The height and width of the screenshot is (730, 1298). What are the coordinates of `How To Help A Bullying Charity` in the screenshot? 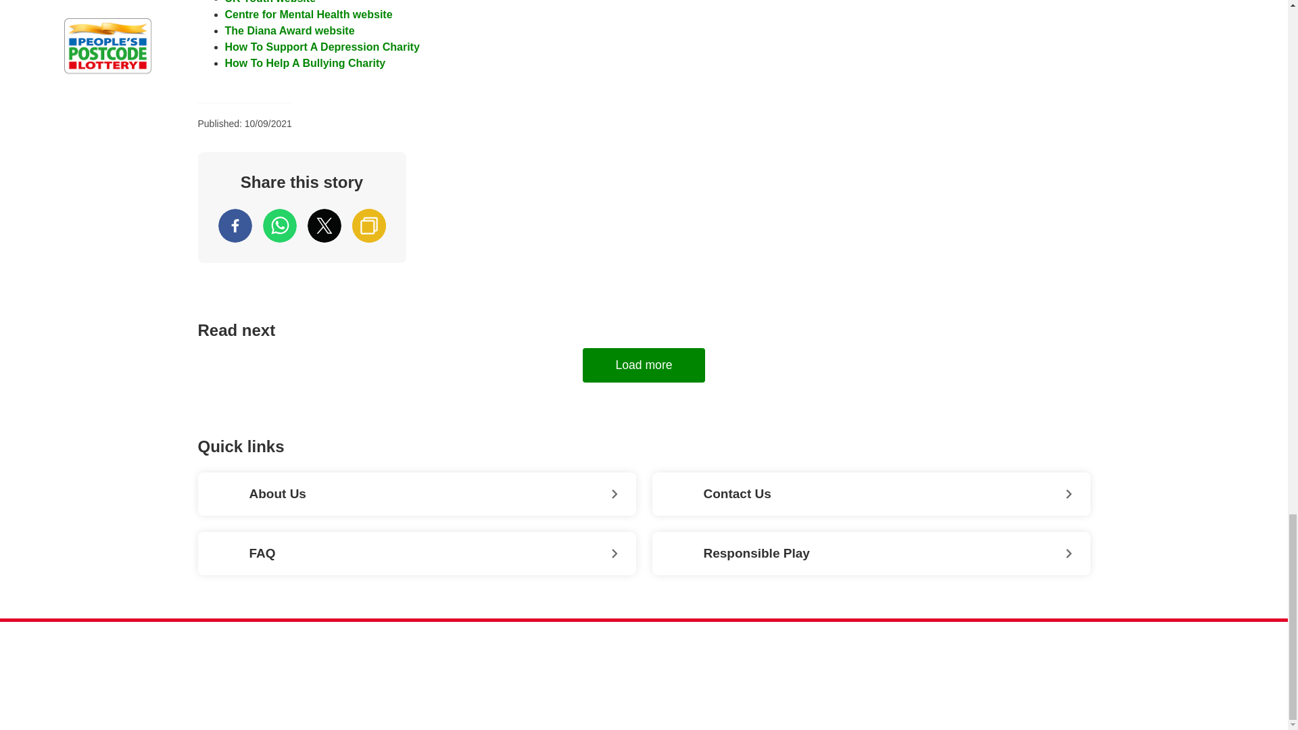 It's located at (305, 63).